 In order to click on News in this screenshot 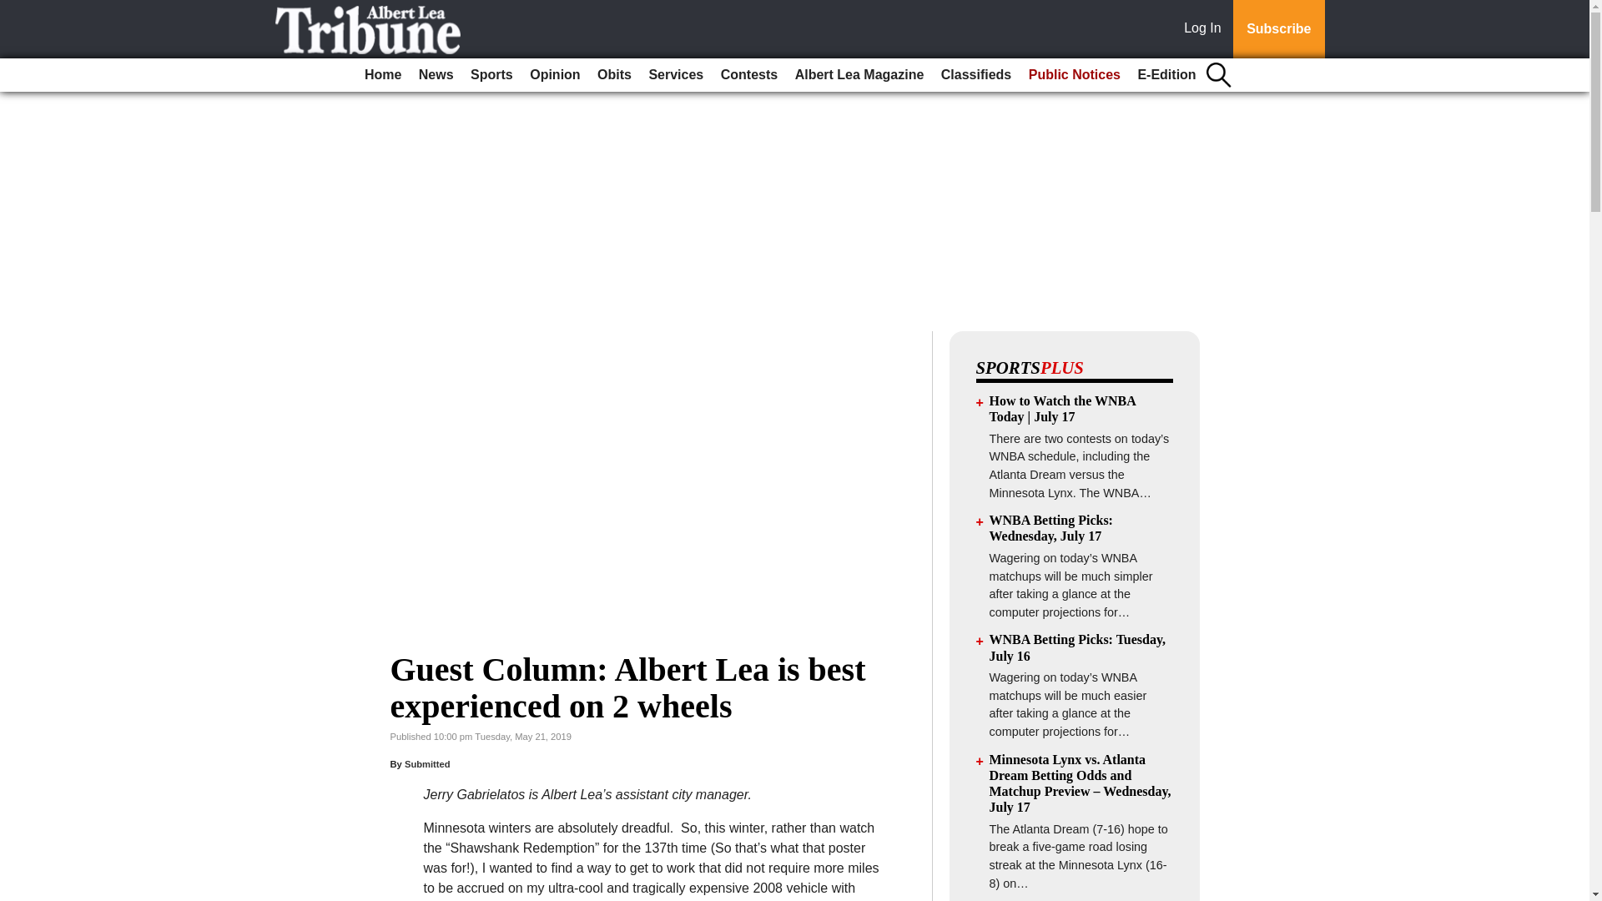, I will do `click(436, 75)`.